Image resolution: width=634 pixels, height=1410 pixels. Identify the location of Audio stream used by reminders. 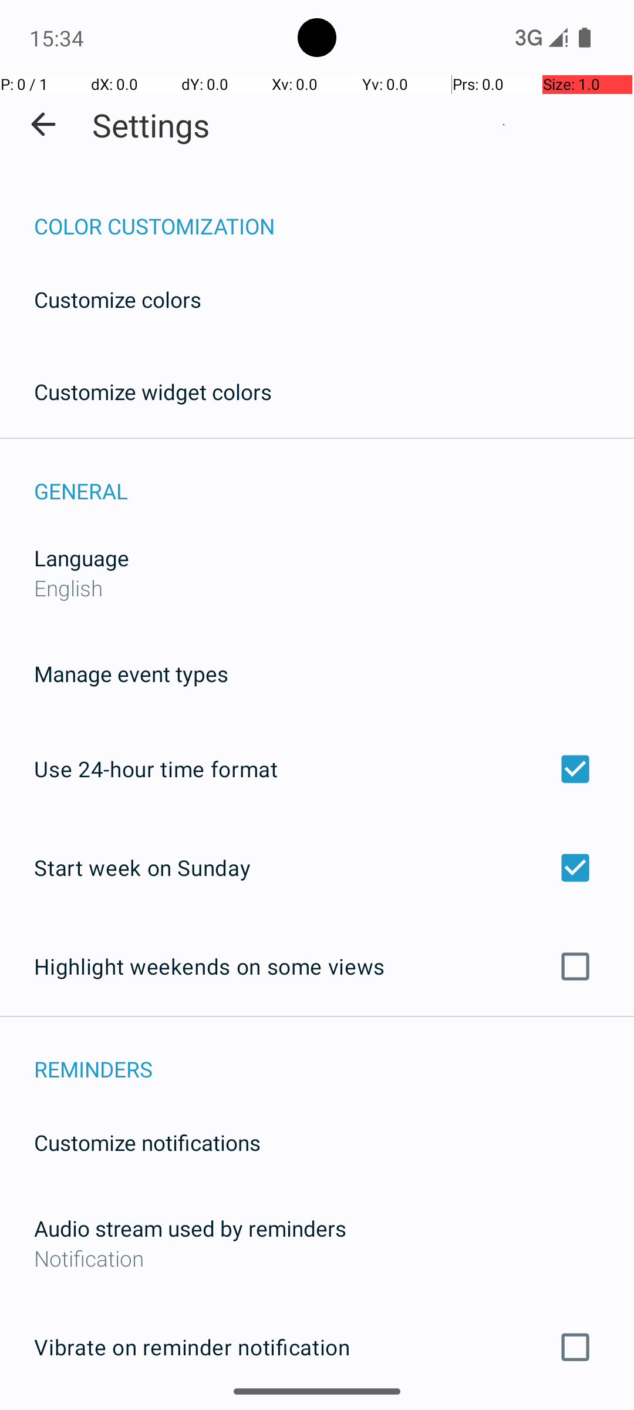
(190, 1228).